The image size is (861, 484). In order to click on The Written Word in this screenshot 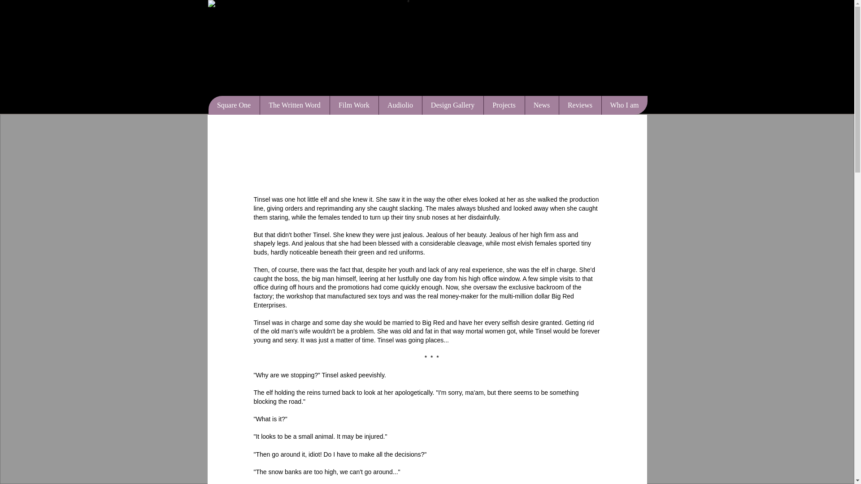, I will do `click(294, 105)`.